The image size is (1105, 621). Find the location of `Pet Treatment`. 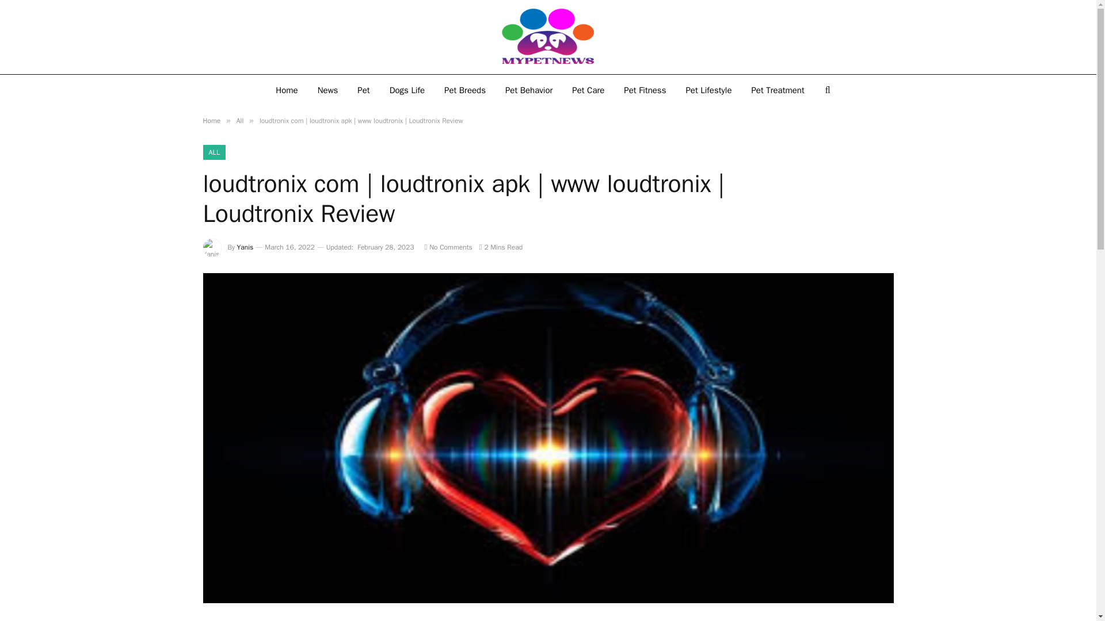

Pet Treatment is located at coordinates (777, 90).